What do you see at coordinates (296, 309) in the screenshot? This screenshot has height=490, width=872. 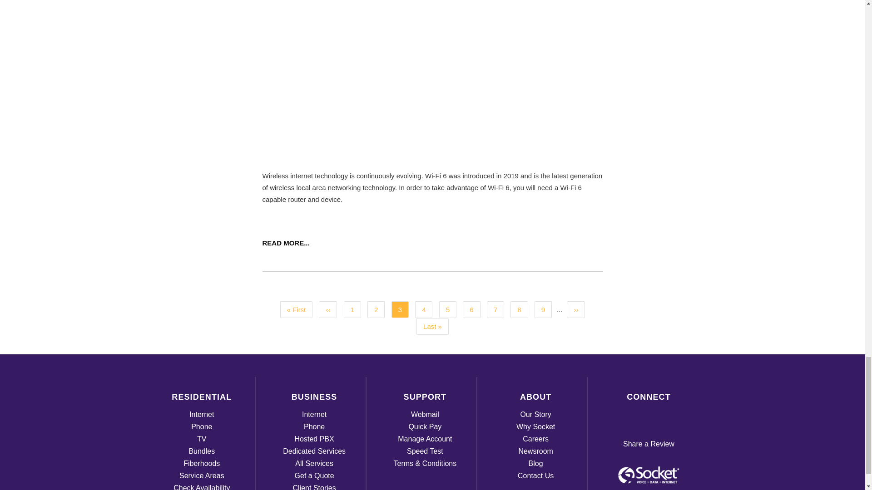 I see `Go to first page` at bounding box center [296, 309].